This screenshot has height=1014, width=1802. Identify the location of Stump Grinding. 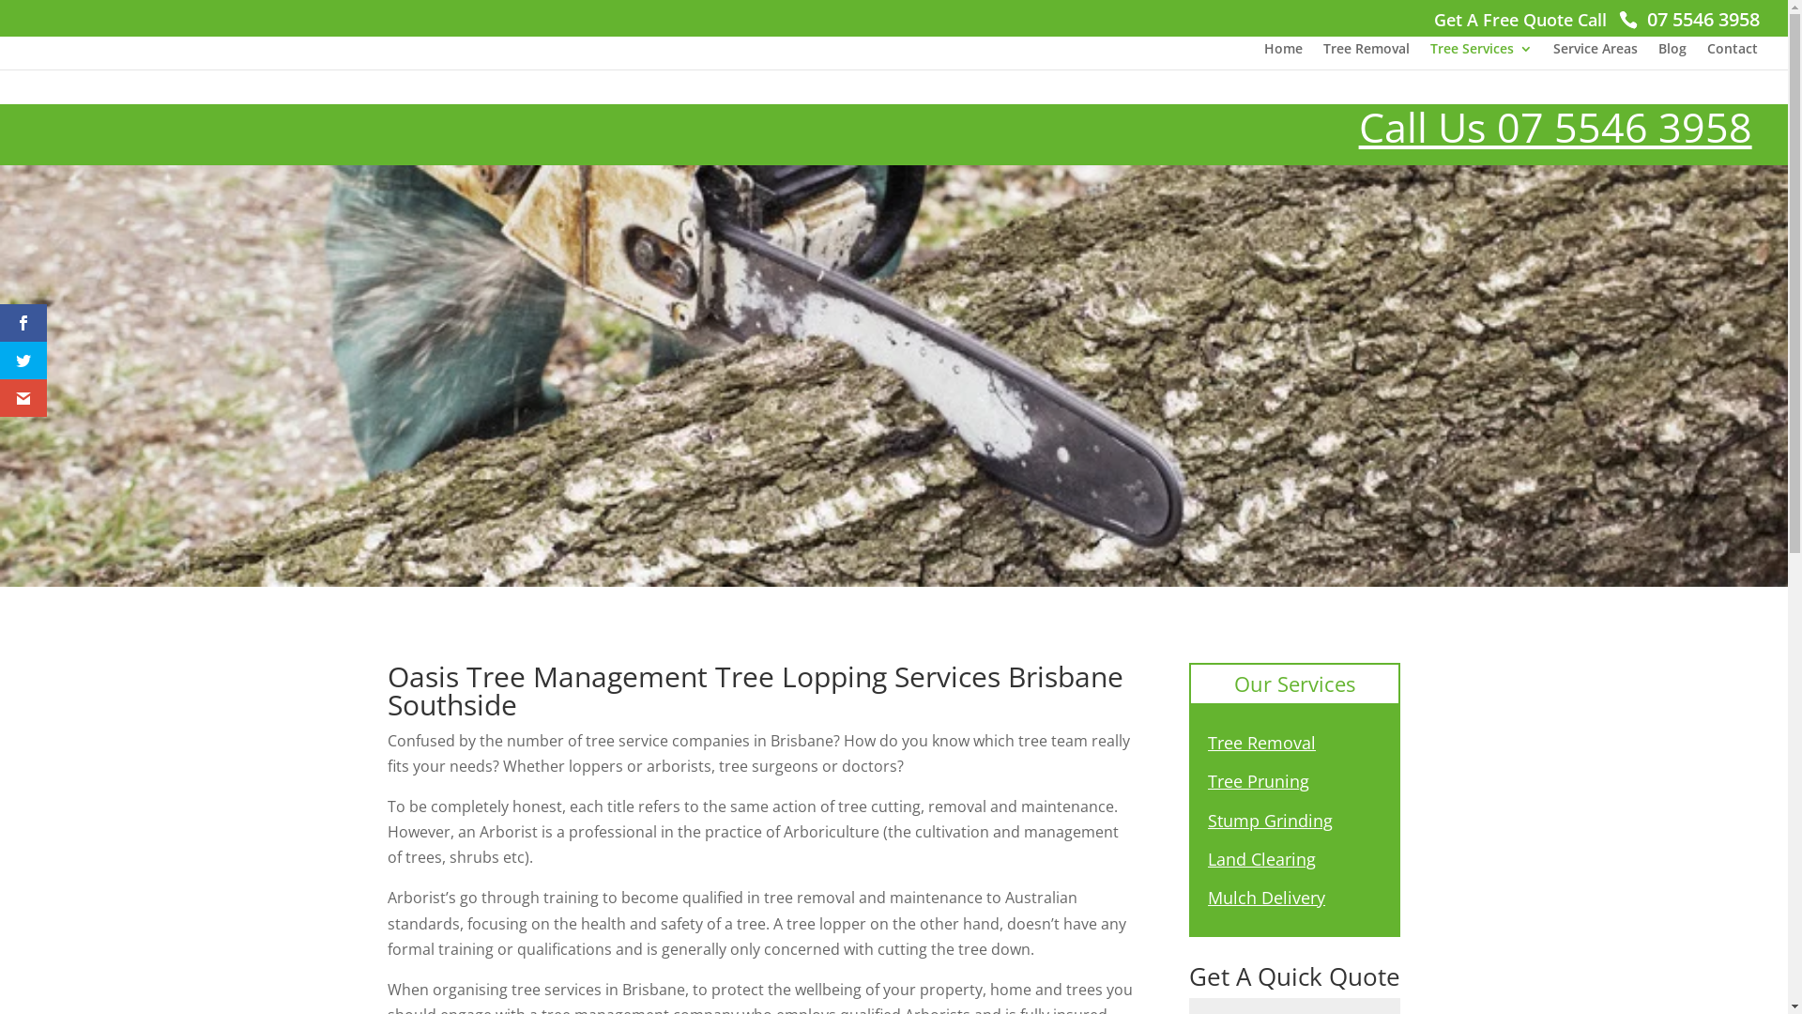
(1271, 821).